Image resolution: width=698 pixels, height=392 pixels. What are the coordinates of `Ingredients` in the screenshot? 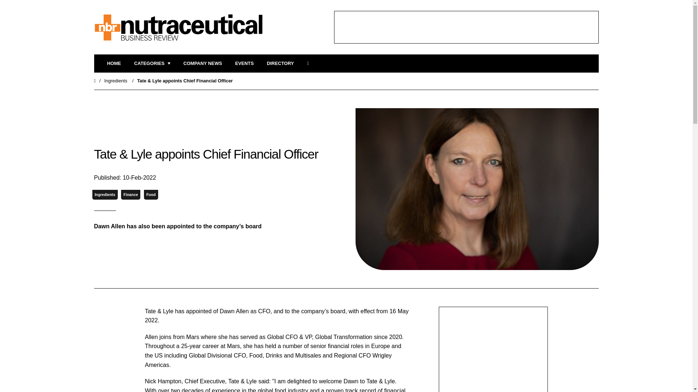 It's located at (116, 81).